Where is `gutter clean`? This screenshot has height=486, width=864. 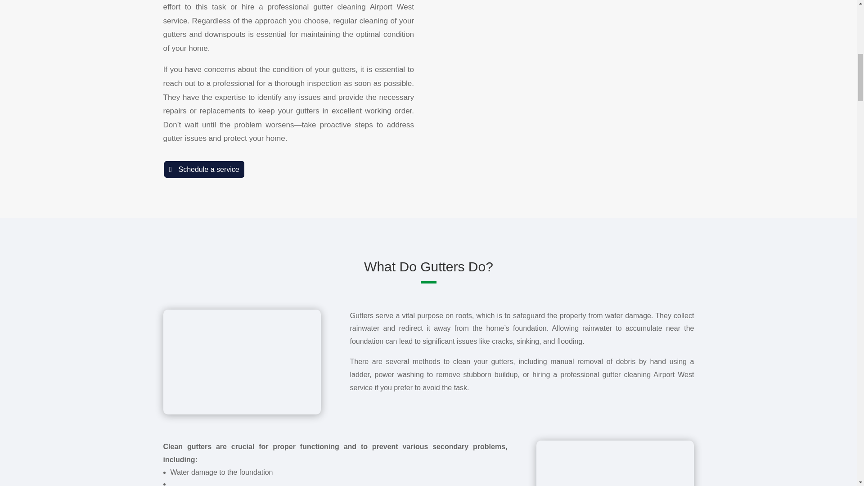 gutter clean is located at coordinates (615, 463).